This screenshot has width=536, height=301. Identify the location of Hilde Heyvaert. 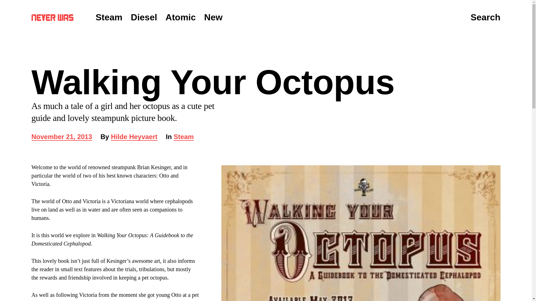
(144, 17).